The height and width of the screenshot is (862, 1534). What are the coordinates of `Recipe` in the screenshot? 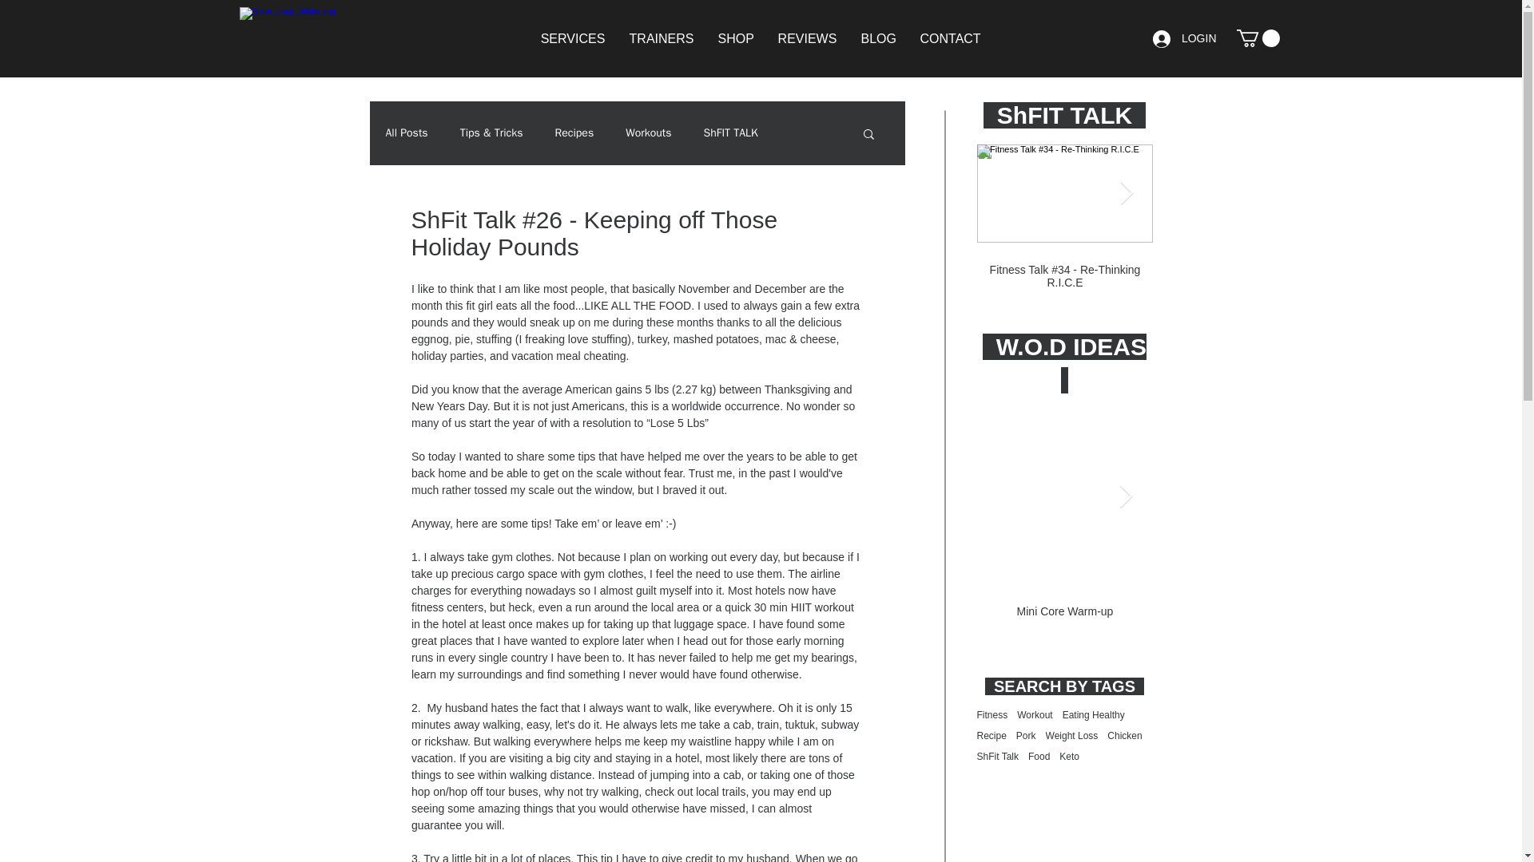 It's located at (991, 735).